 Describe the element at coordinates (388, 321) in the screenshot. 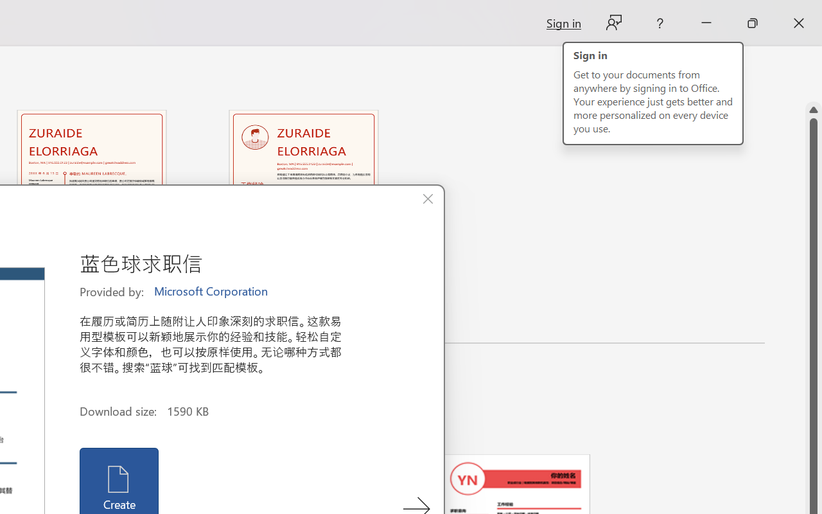

I see `Unpin from list` at that location.